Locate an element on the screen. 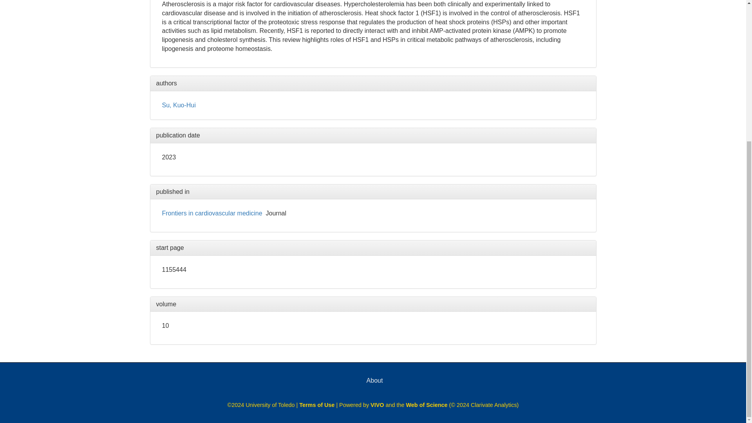 This screenshot has height=423, width=752. Terms of Use is located at coordinates (318, 405).